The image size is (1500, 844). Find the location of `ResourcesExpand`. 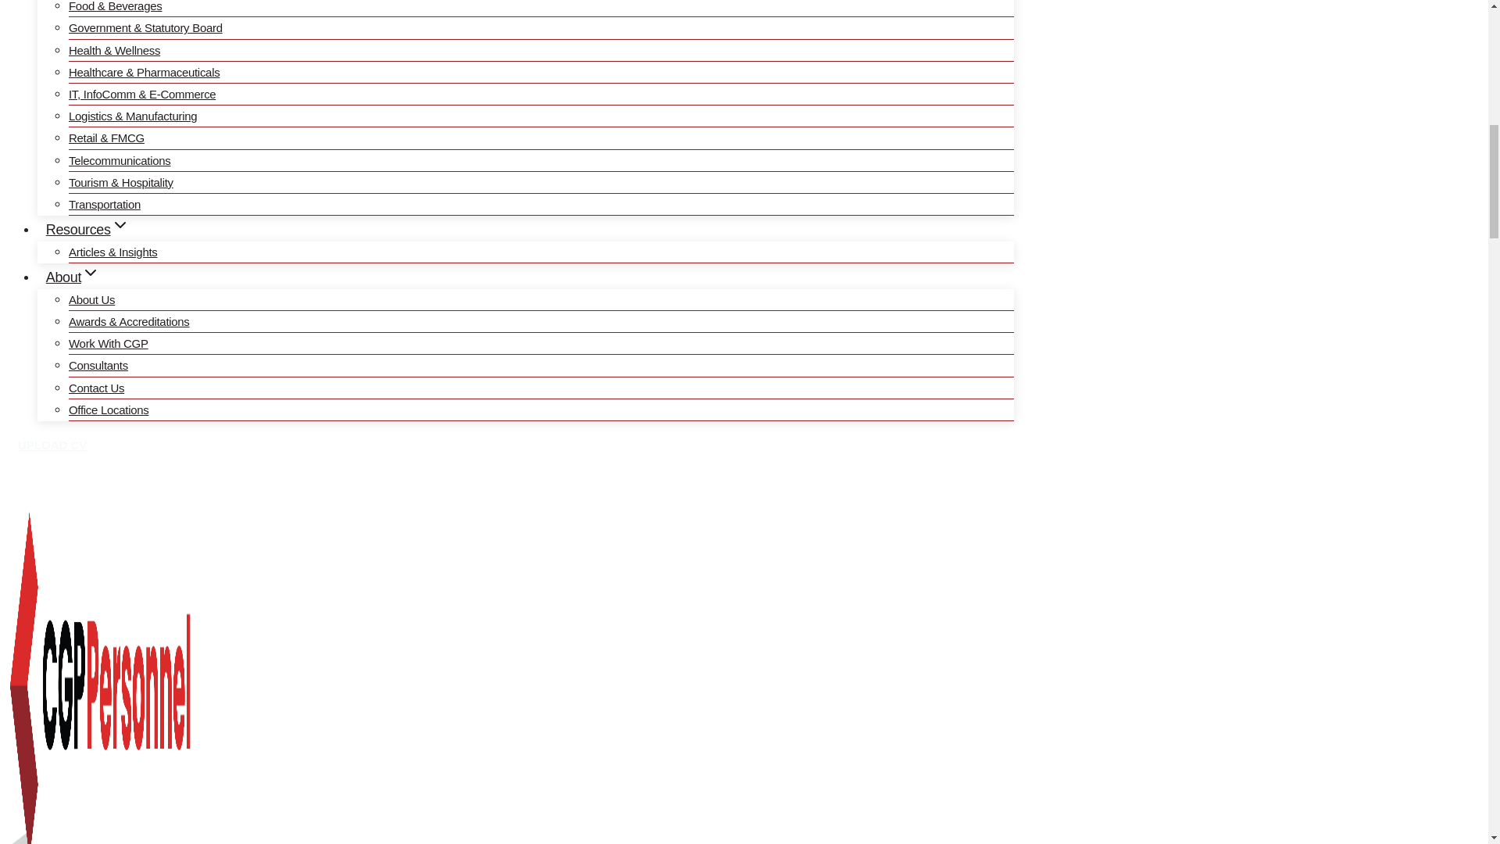

ResourcesExpand is located at coordinates (87, 230).